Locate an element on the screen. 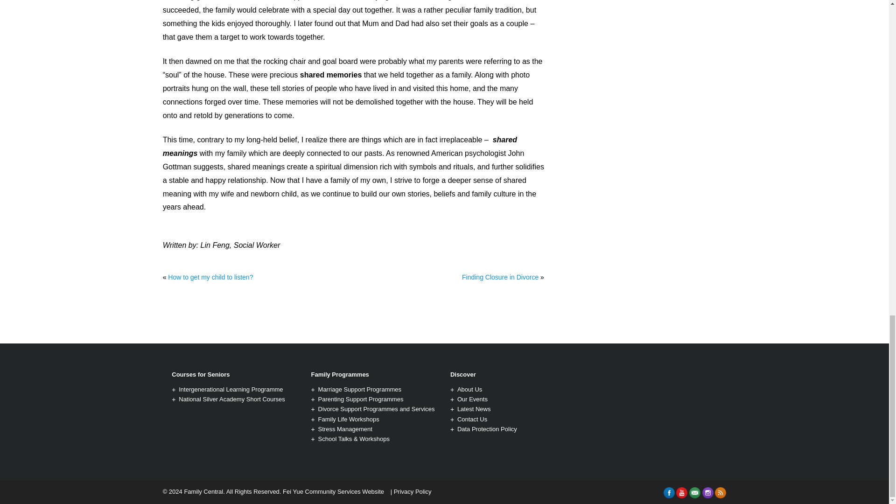 The image size is (896, 504). Marriage Support Programmes is located at coordinates (359, 389).